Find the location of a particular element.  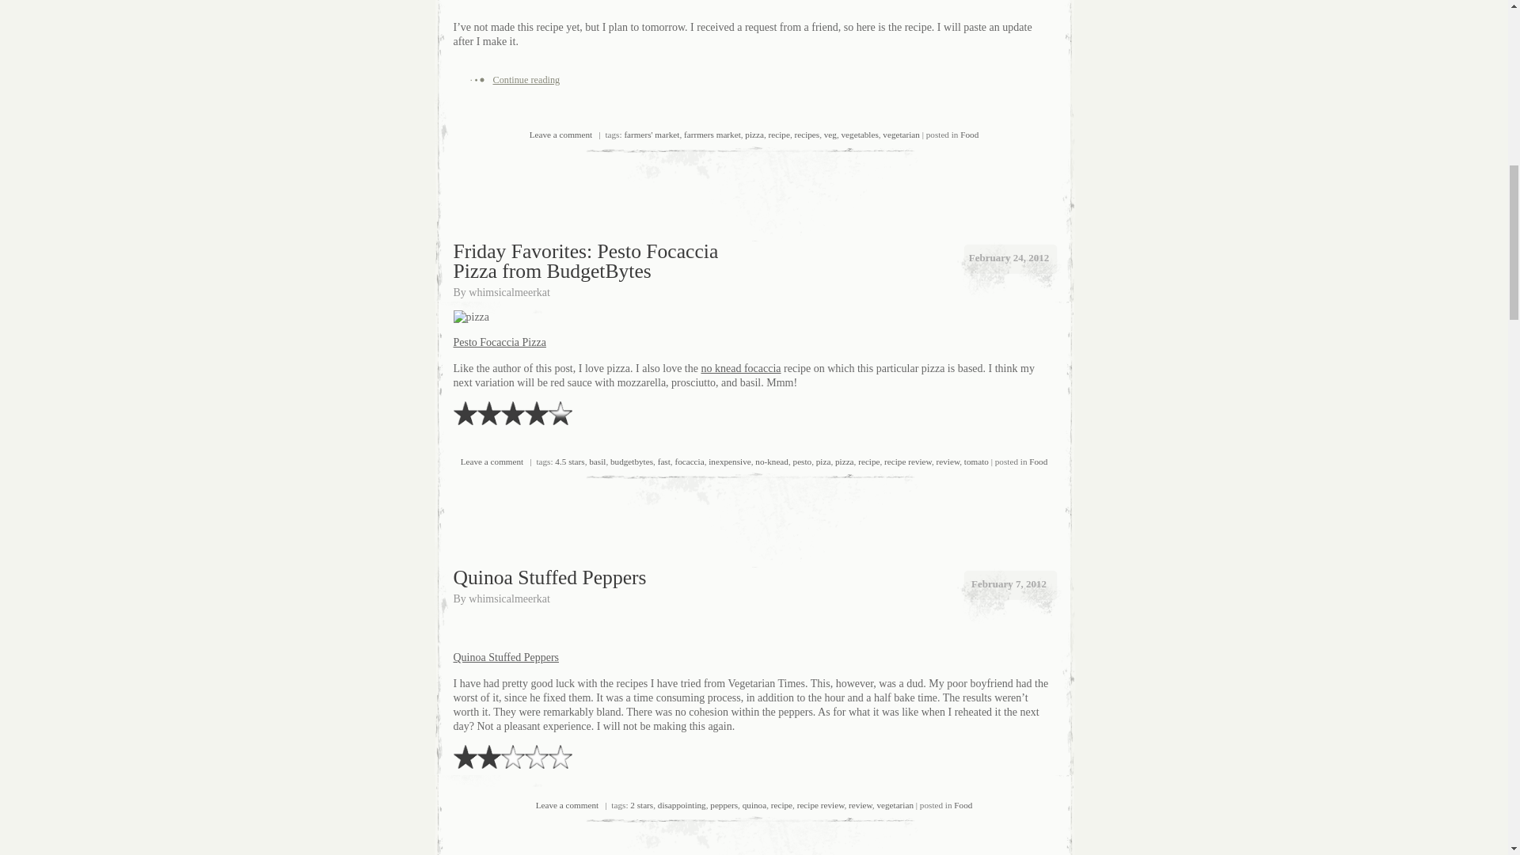

farrmers market is located at coordinates (712, 135).